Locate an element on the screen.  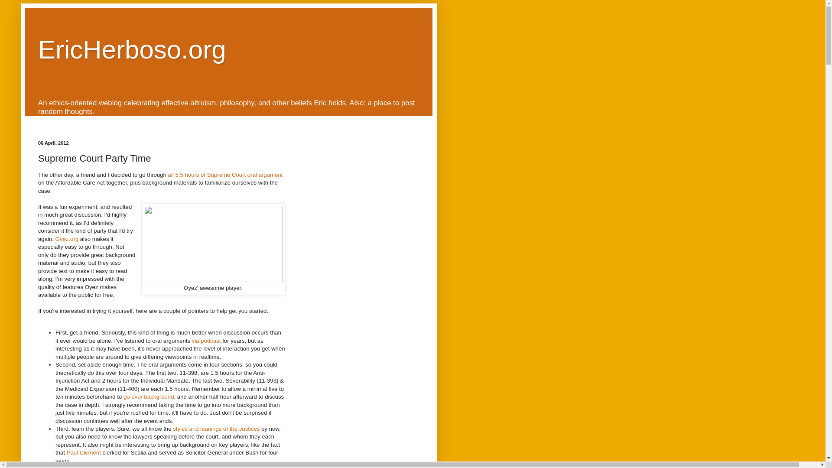
Oyez.org is located at coordinates (67, 239).